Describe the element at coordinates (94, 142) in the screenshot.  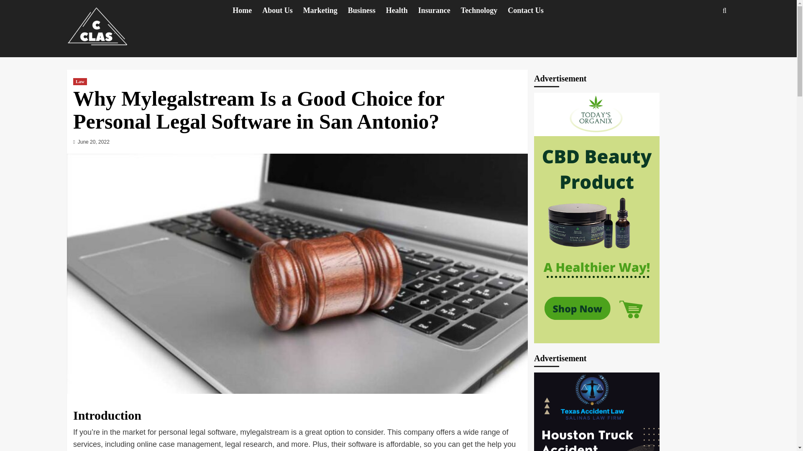
I see `June 20, 2022` at that location.